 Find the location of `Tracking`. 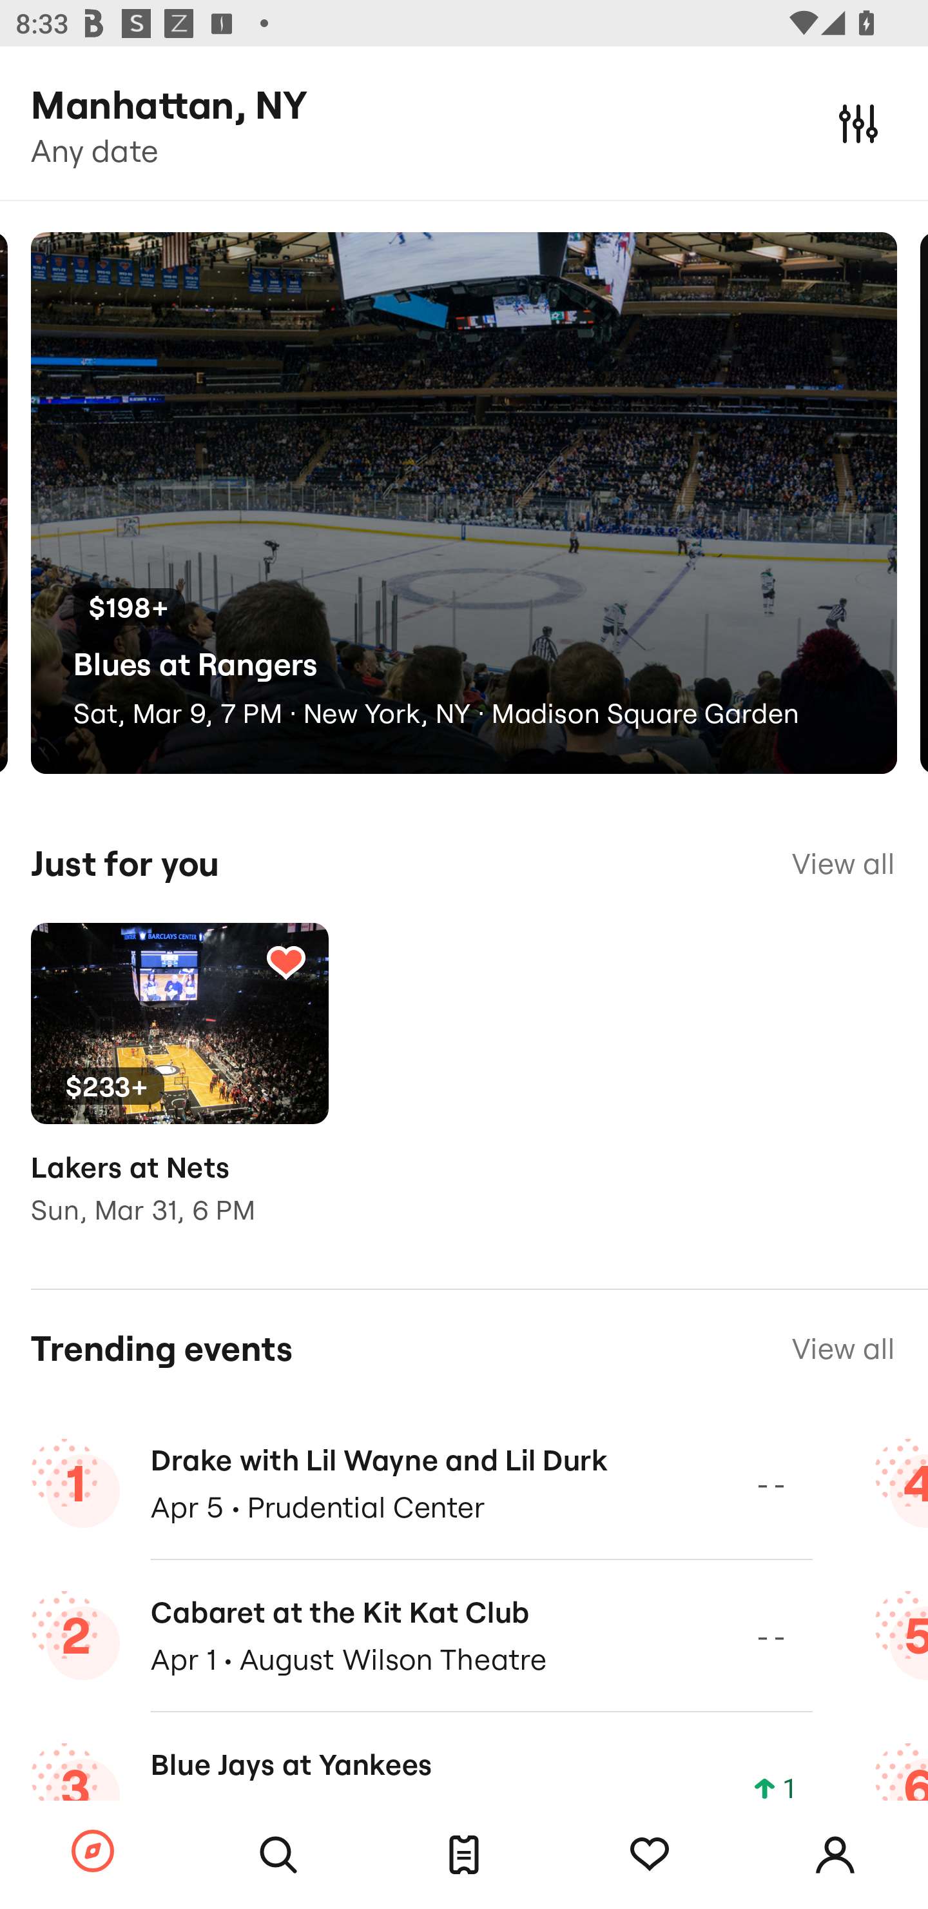

Tracking is located at coordinates (650, 1855).